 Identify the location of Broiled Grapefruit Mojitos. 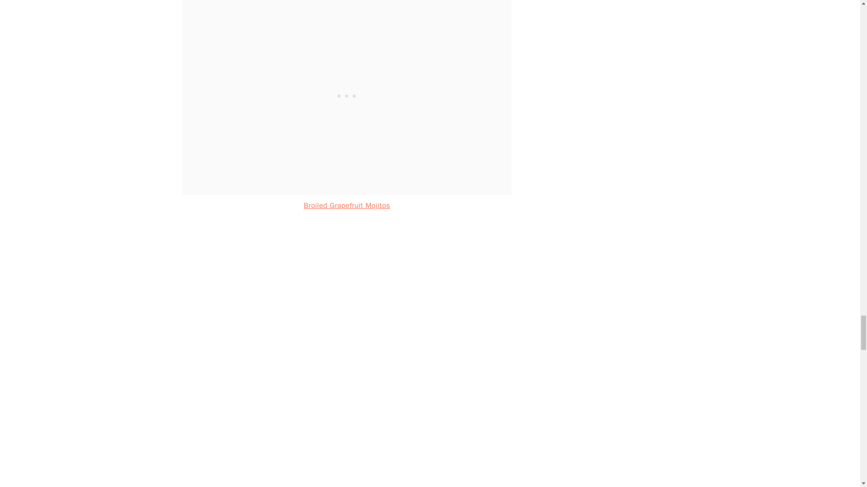
(347, 206).